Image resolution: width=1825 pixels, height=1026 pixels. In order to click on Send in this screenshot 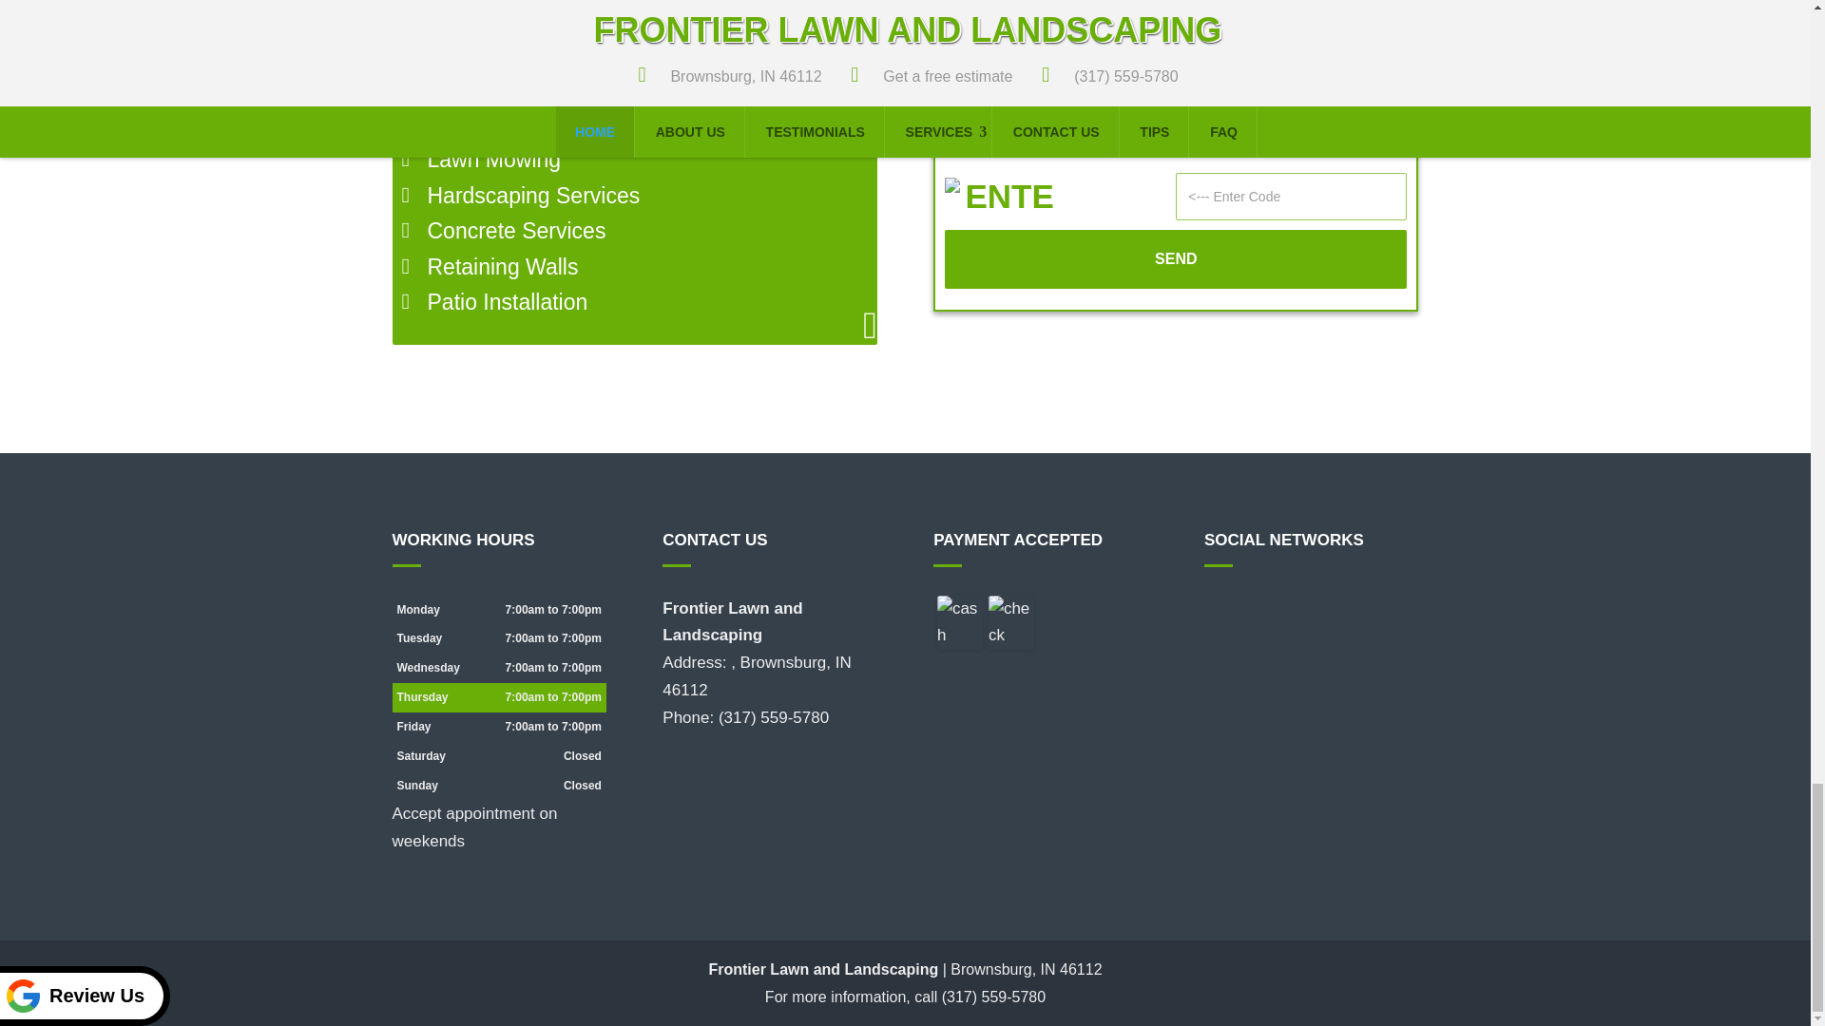, I will do `click(1176, 258)`.